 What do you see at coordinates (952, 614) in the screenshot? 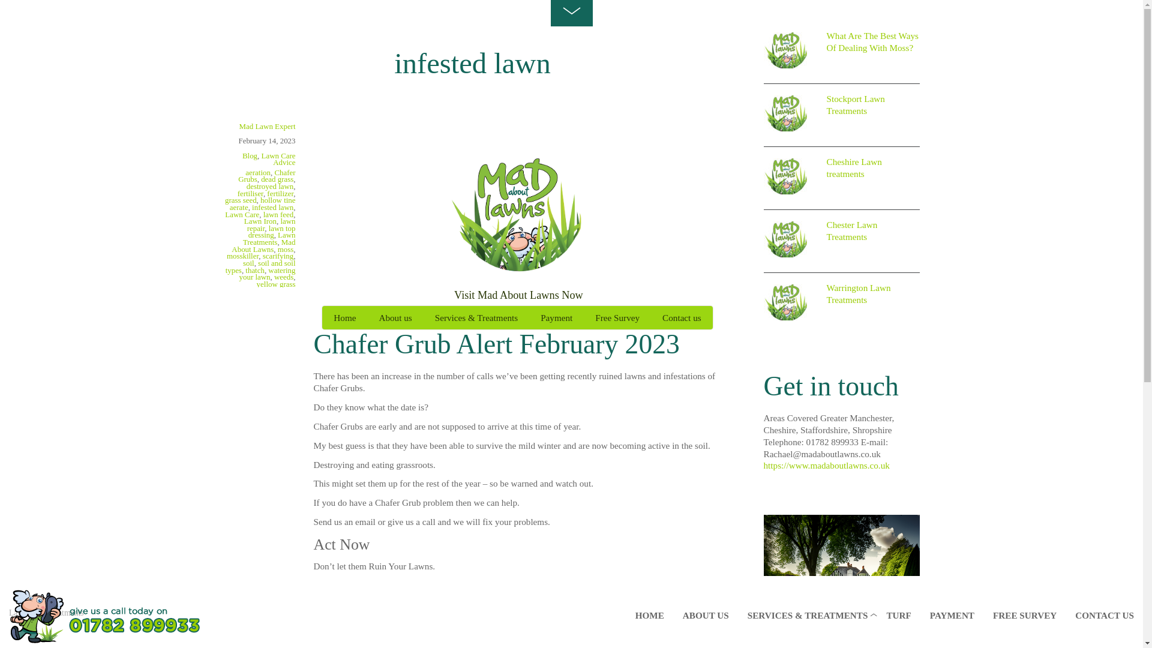
I see `PAYMENT` at bounding box center [952, 614].